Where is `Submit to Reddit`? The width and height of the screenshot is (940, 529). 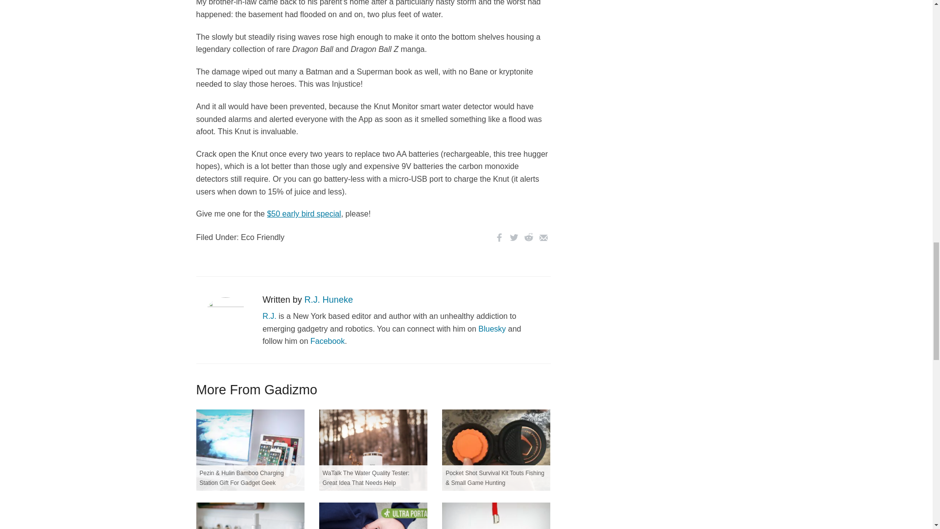 Submit to Reddit is located at coordinates (528, 237).